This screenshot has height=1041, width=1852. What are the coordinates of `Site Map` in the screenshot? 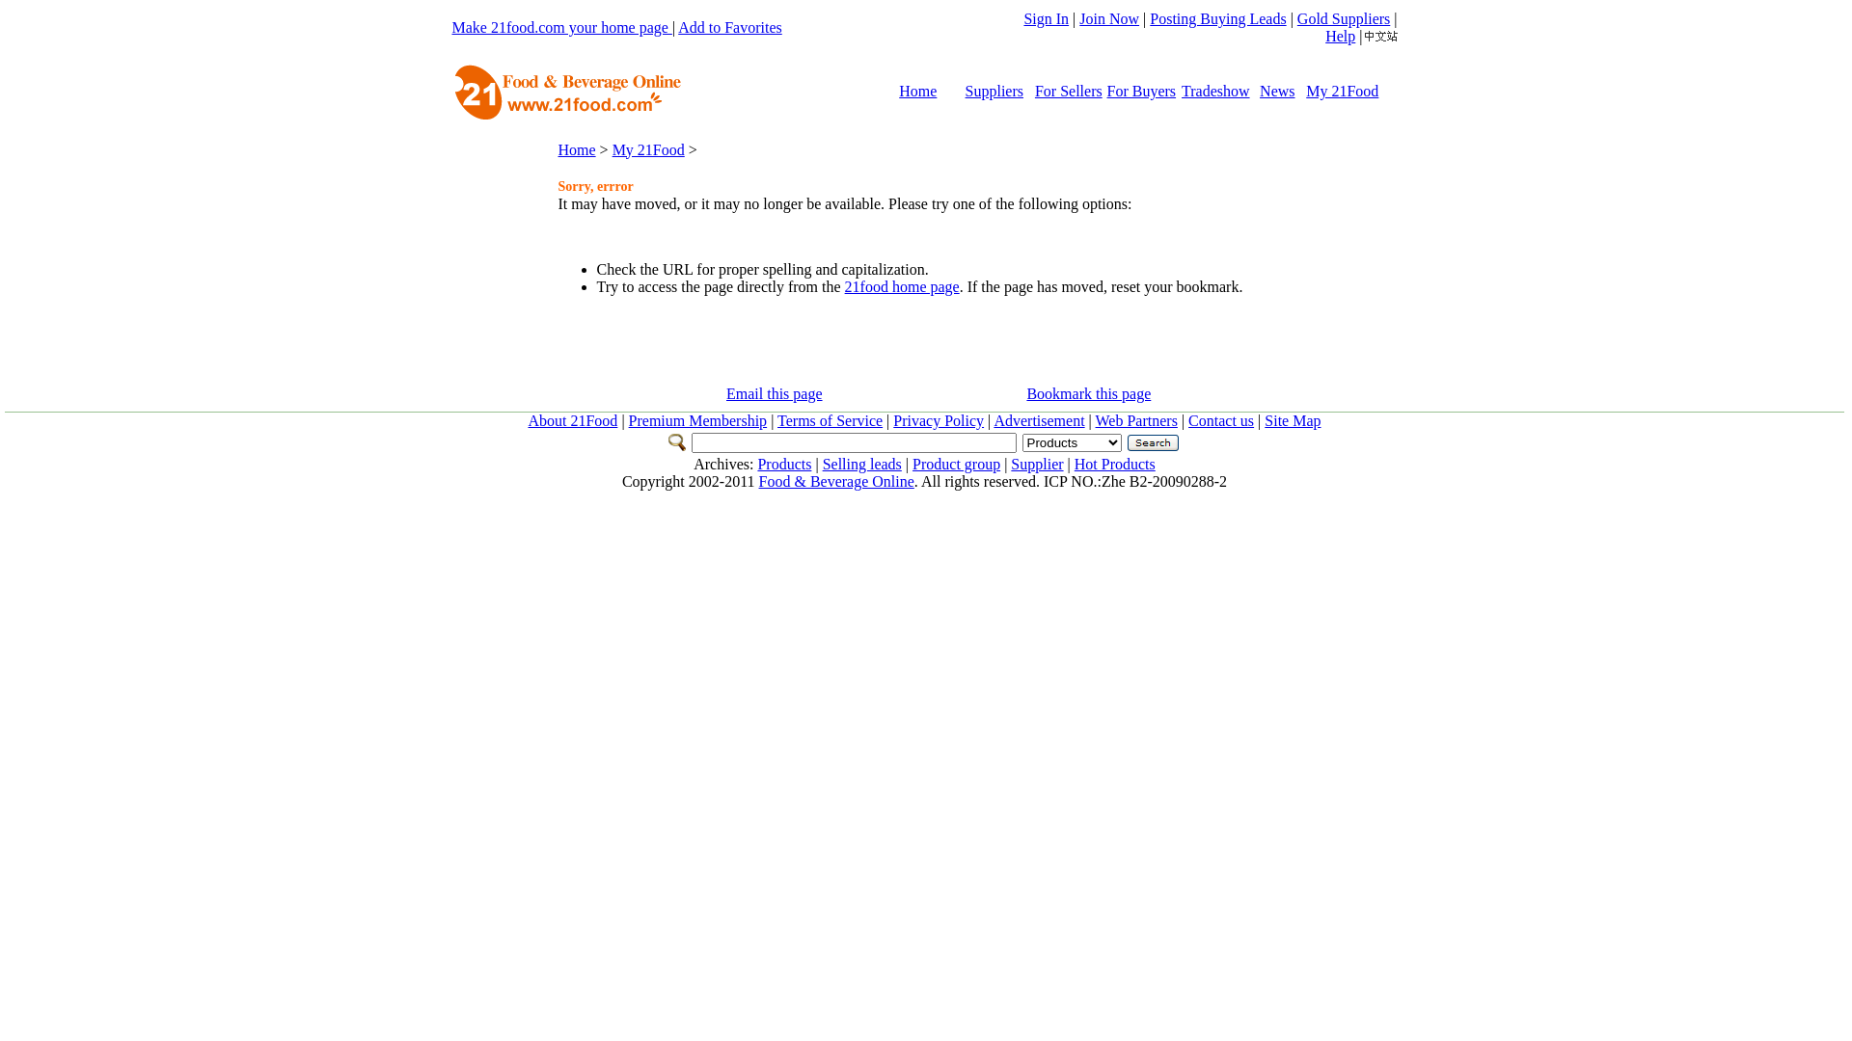 It's located at (1293, 420).